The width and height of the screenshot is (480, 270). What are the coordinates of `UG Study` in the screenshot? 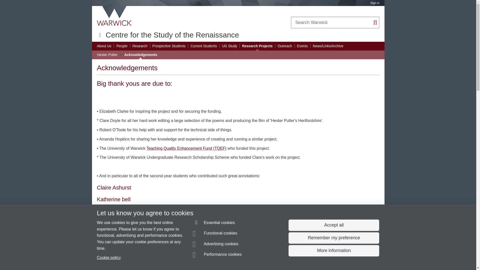 It's located at (229, 46).